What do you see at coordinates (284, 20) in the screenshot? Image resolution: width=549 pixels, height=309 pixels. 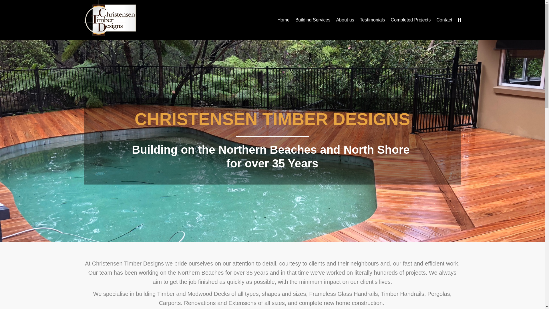 I see `Home` at bounding box center [284, 20].